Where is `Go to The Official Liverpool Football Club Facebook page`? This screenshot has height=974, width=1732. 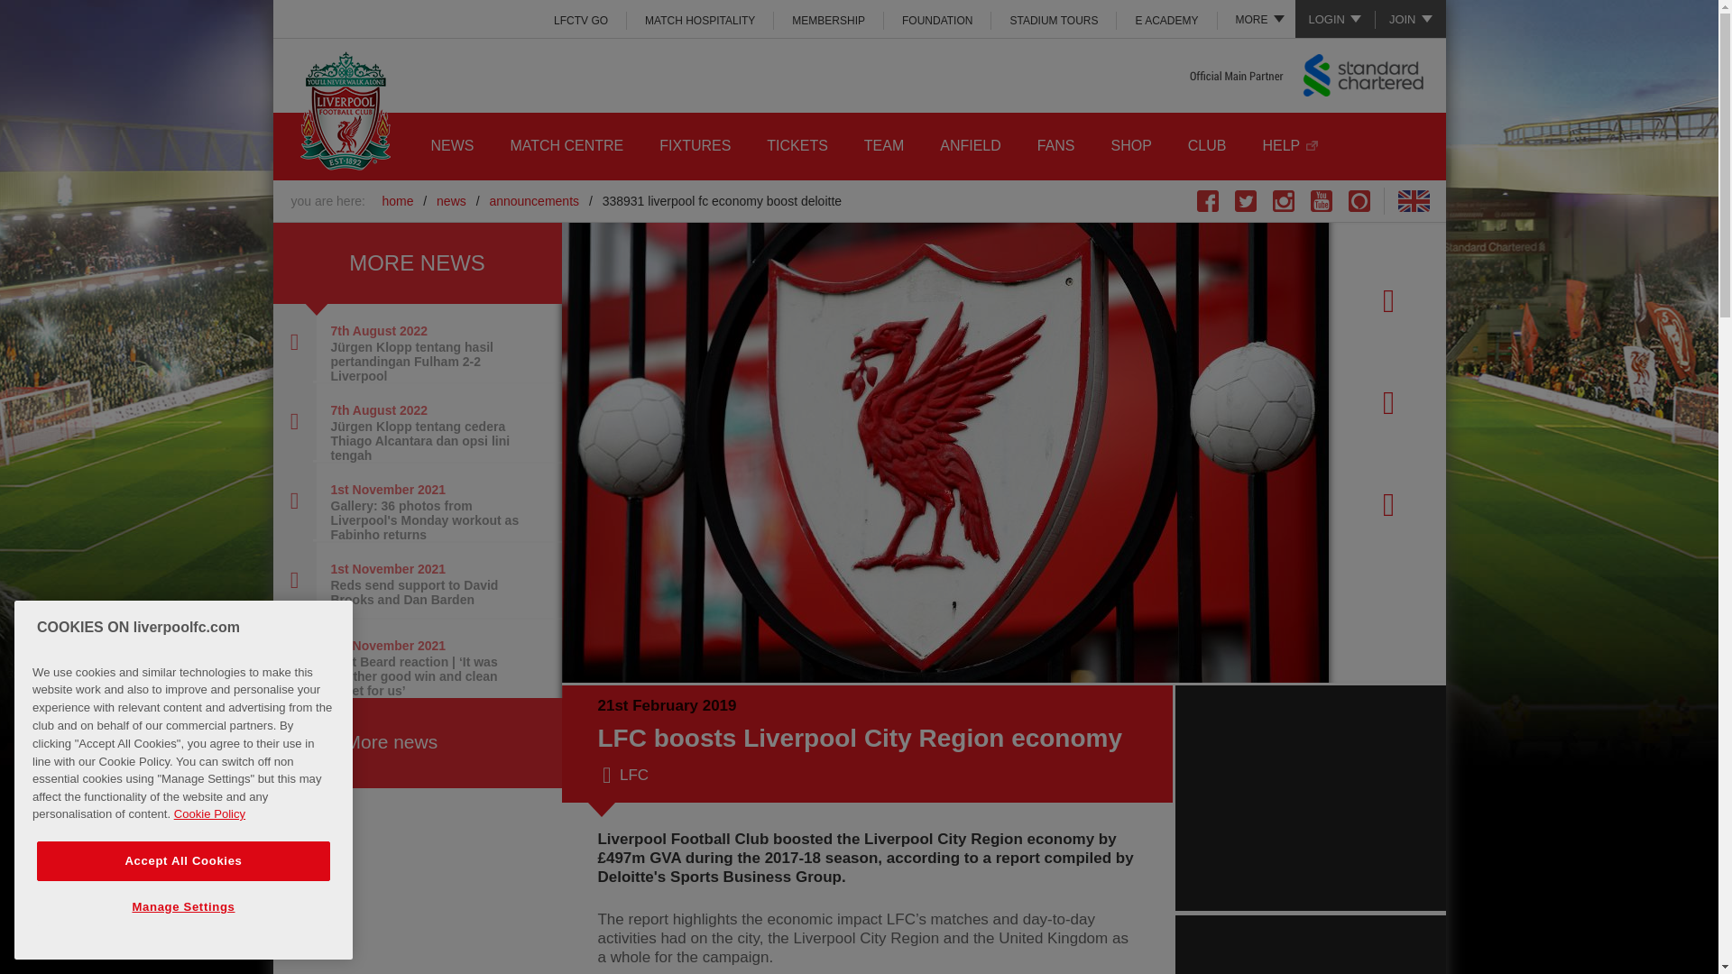 Go to The Official Liverpool Football Club Facebook page is located at coordinates (1207, 200).